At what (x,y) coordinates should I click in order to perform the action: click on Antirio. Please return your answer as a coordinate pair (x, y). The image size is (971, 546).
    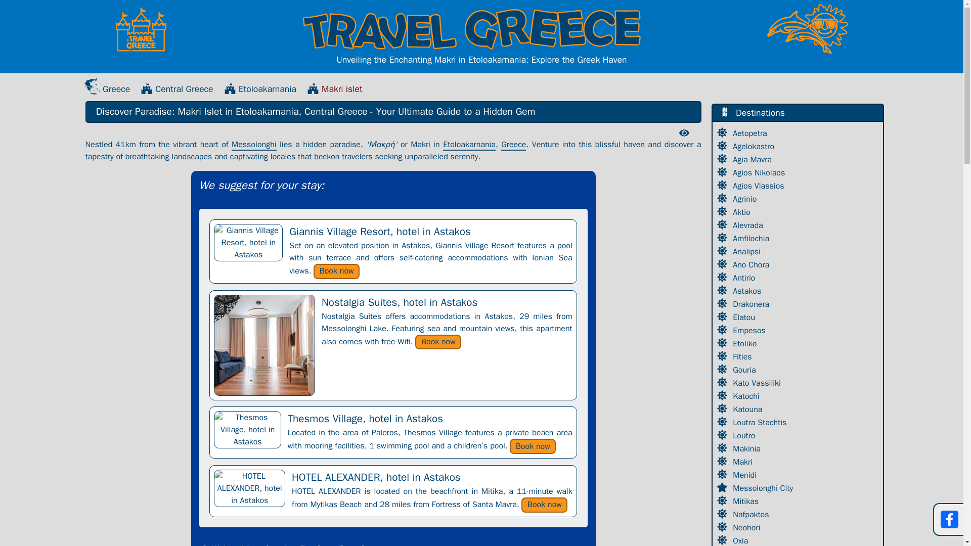
    Looking at the image, I should click on (745, 278).